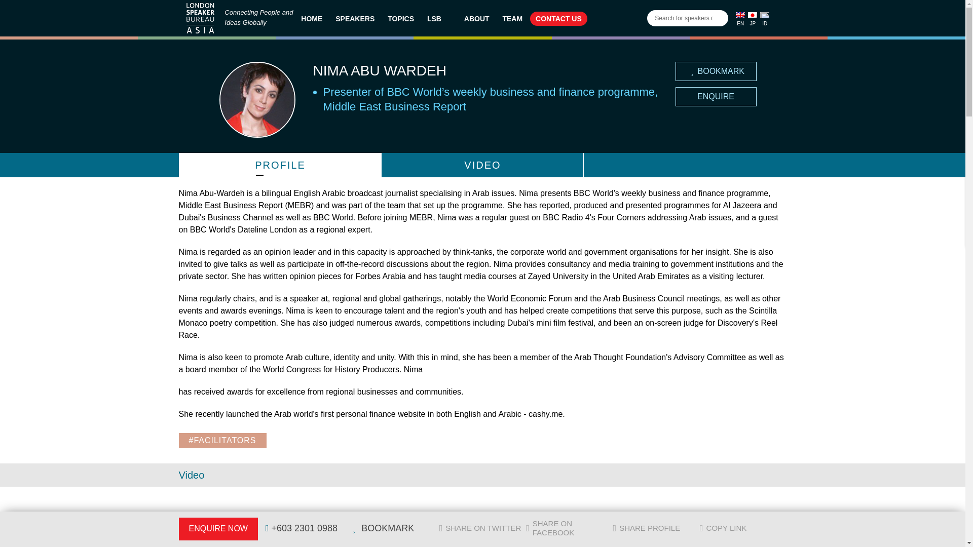 The image size is (973, 547). I want to click on BOOKMARK, so click(716, 71).